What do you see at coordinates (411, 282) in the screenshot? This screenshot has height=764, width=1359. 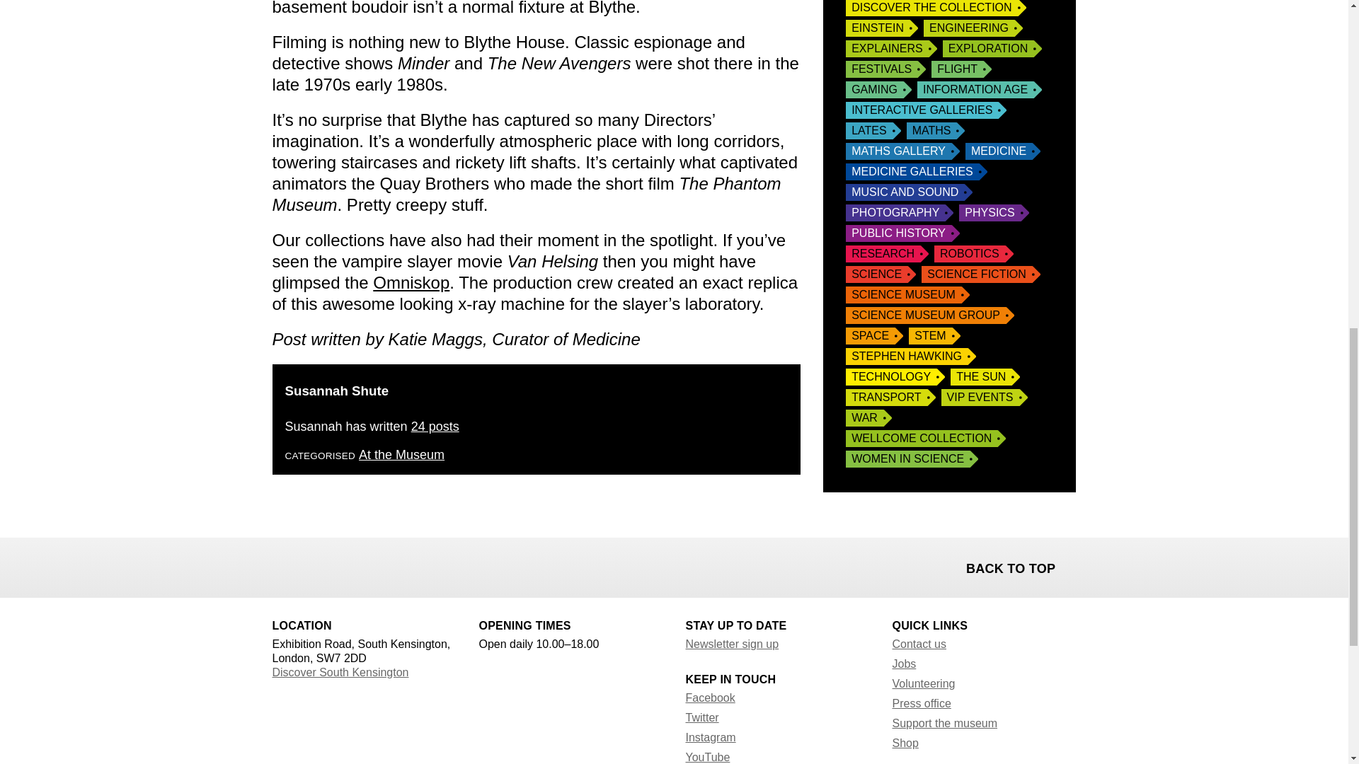 I see `Omniskop` at bounding box center [411, 282].